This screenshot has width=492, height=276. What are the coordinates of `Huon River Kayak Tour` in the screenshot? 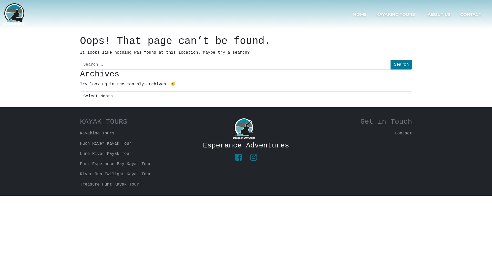 It's located at (133, 144).